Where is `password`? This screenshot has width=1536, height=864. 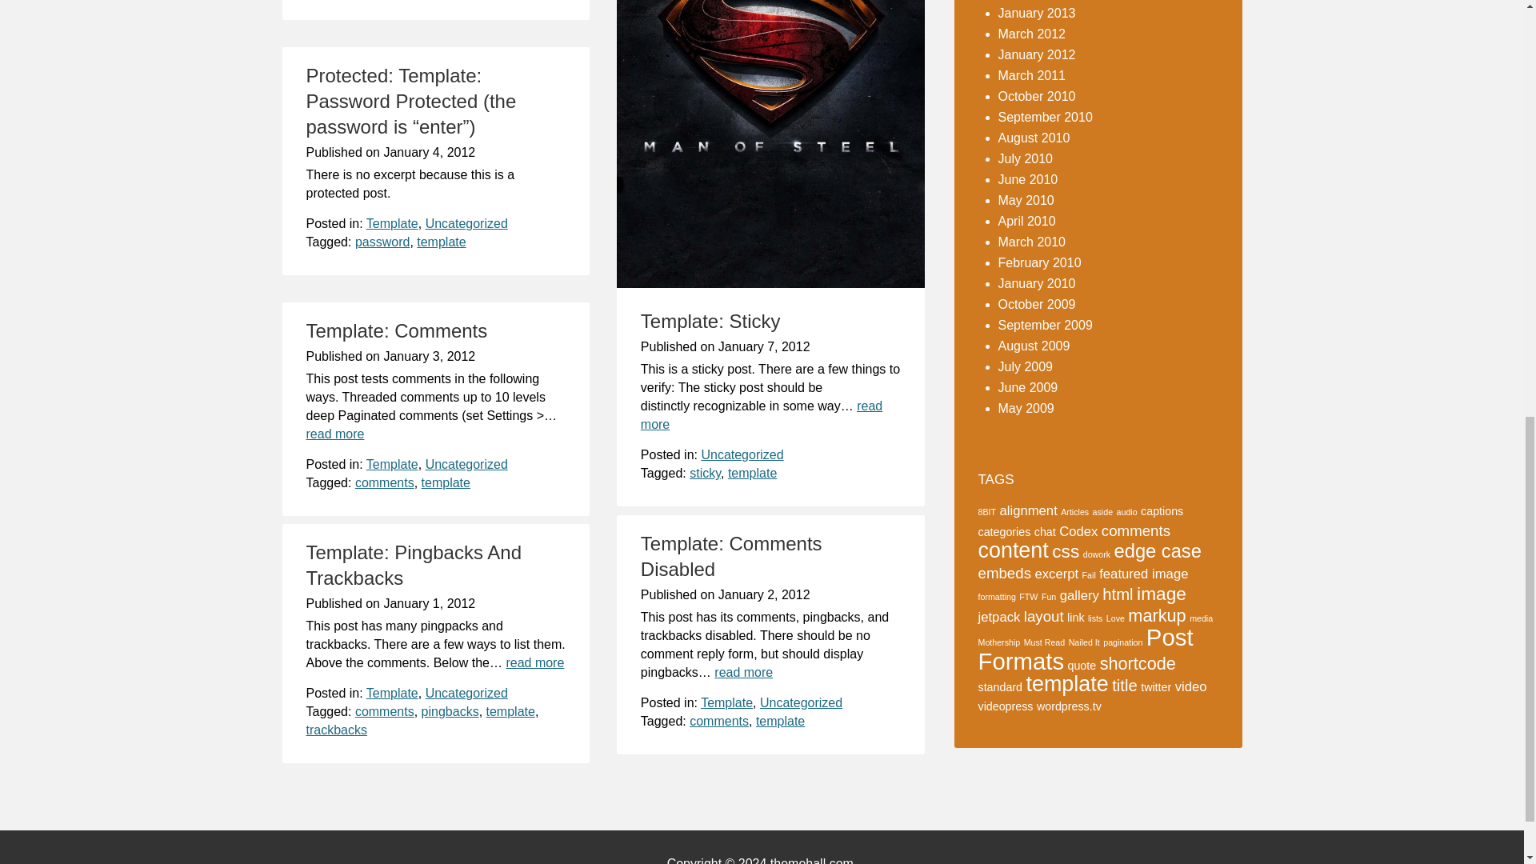 password is located at coordinates (382, 242).